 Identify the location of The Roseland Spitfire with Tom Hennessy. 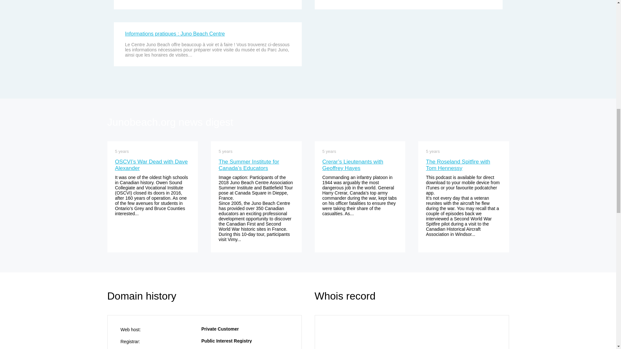
(458, 165).